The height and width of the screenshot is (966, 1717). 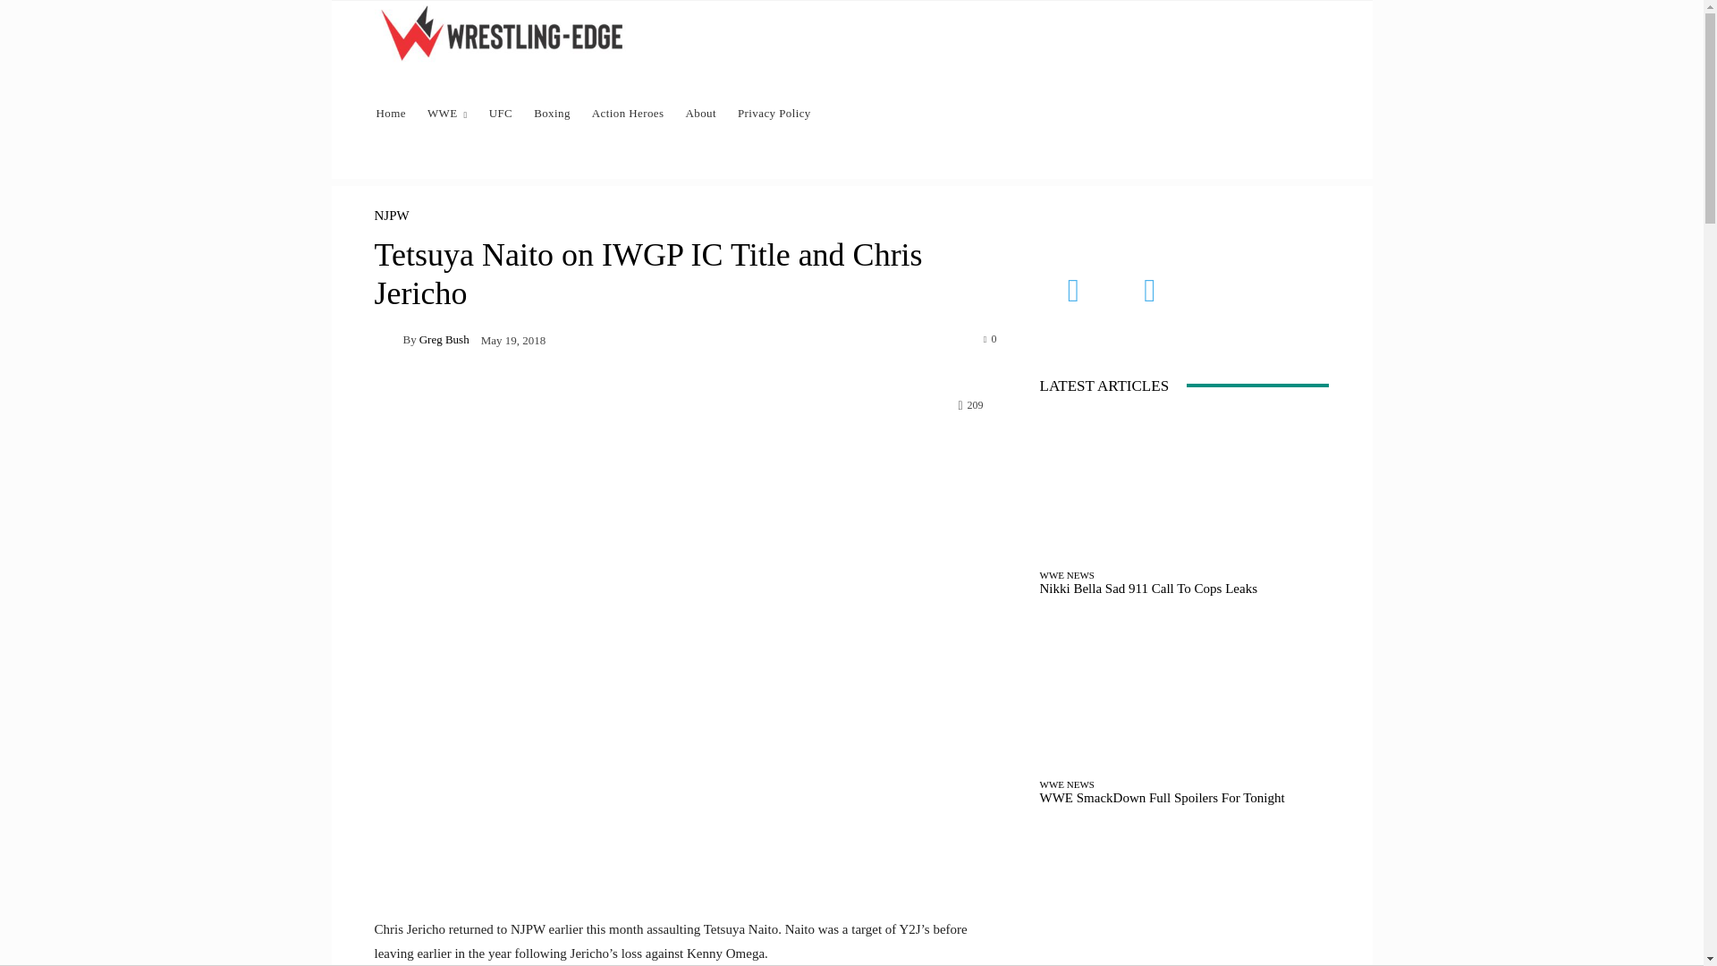 What do you see at coordinates (501, 113) in the screenshot?
I see `UFC` at bounding box center [501, 113].